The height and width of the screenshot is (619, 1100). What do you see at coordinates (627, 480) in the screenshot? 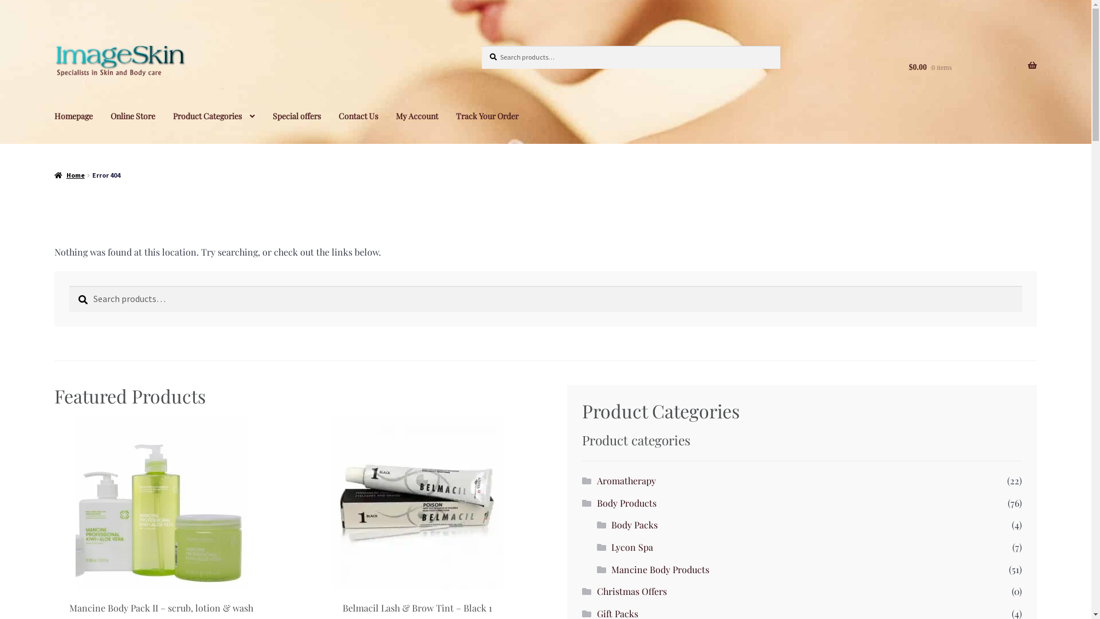
I see `Aromatherapy` at bounding box center [627, 480].